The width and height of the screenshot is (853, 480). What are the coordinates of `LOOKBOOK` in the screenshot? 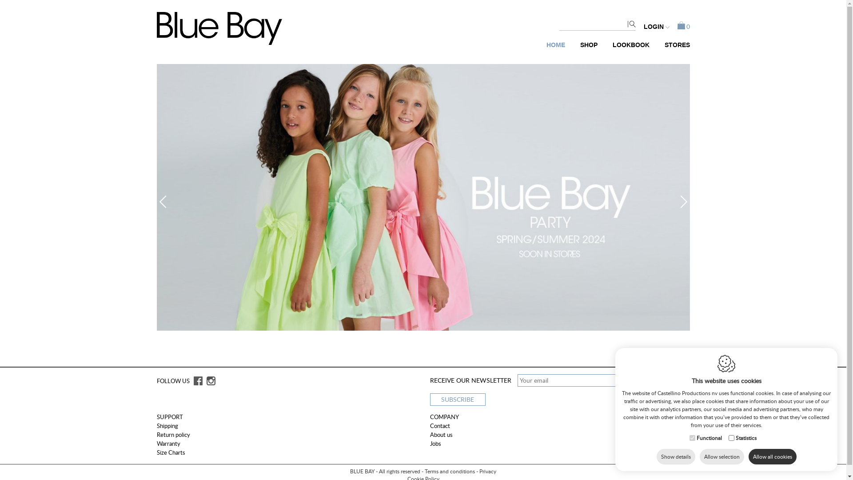 It's located at (631, 42).